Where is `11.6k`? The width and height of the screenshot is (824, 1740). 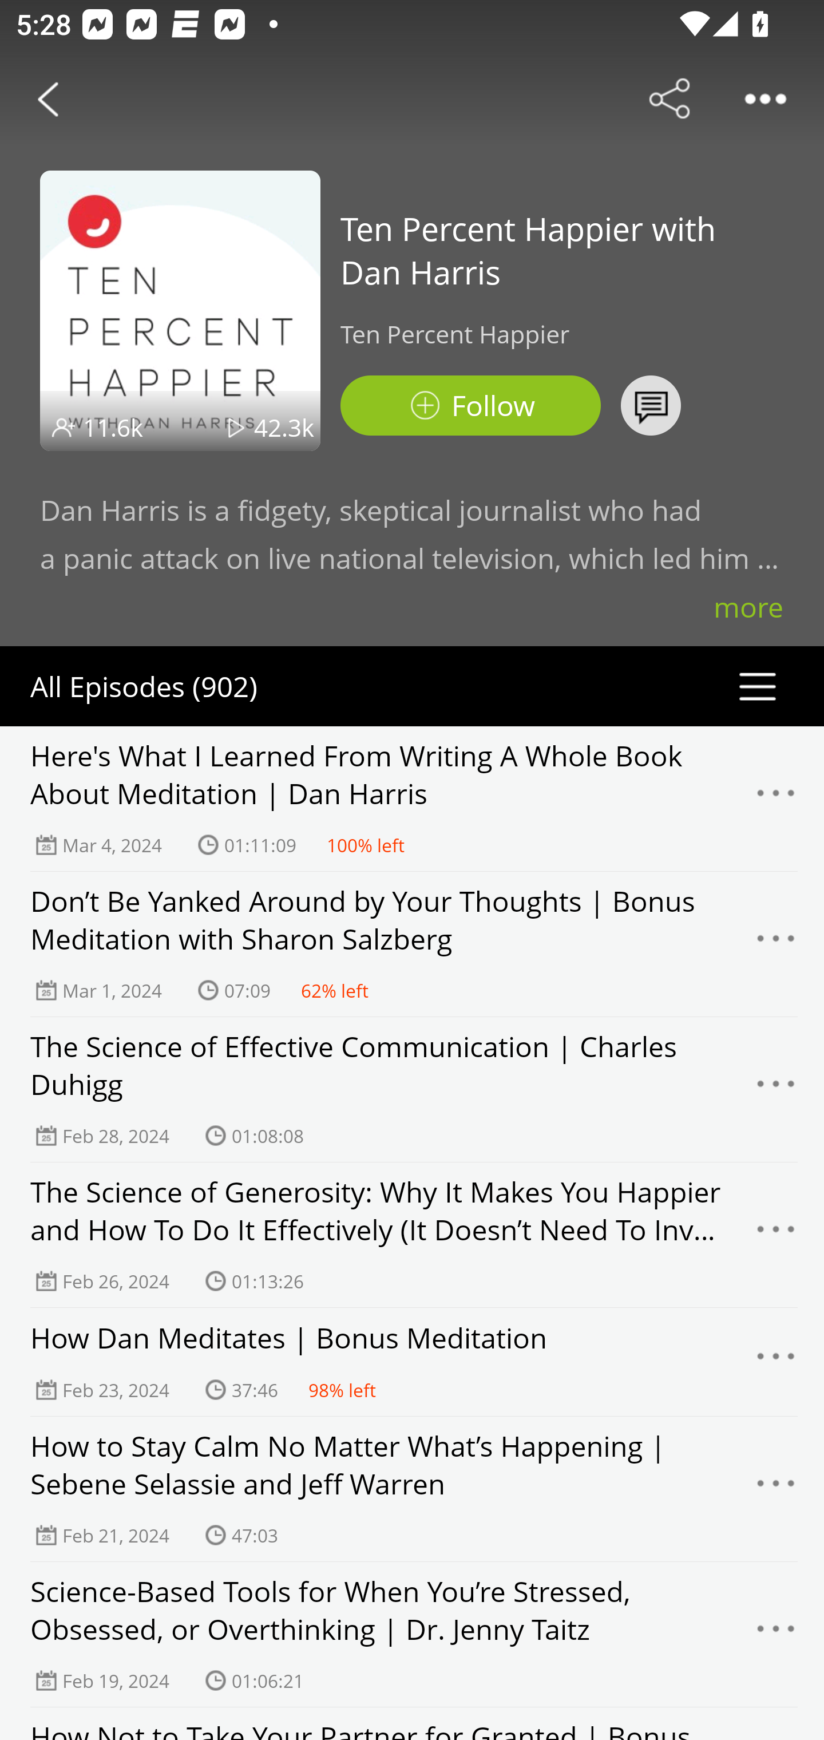
11.6k is located at coordinates (113, 427).